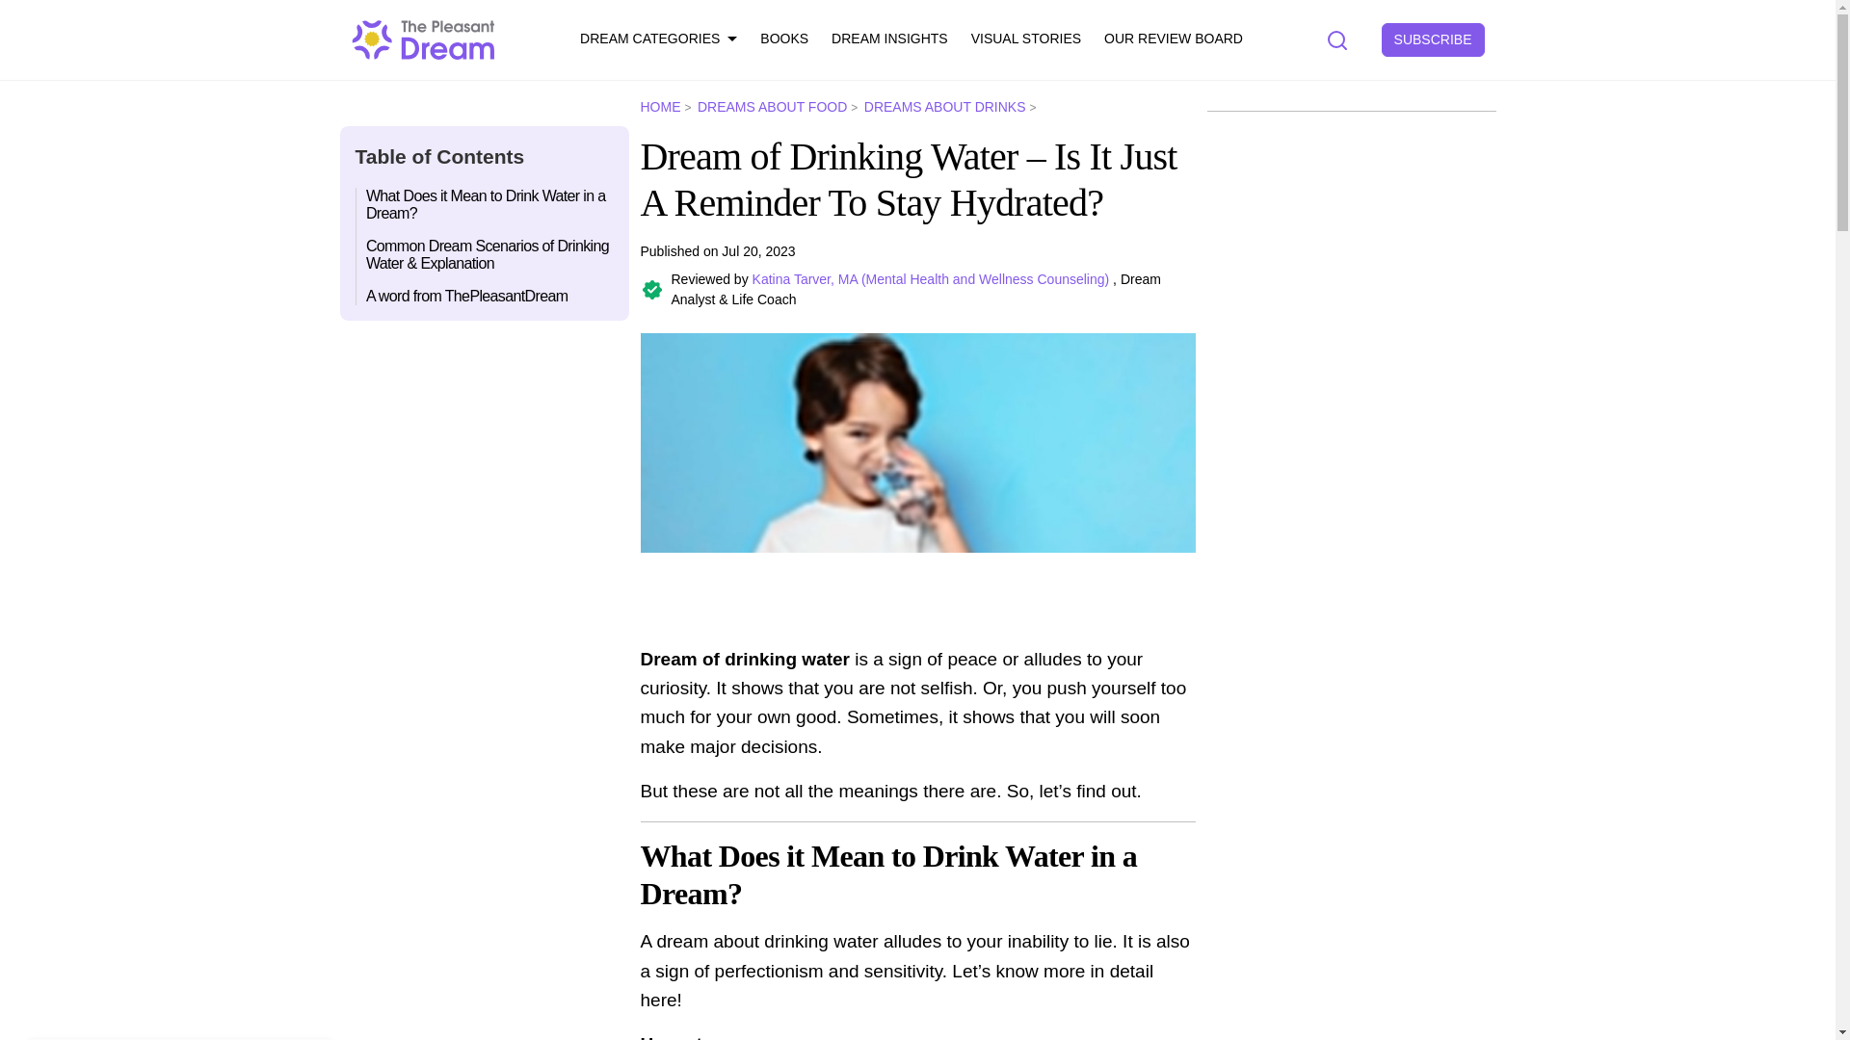  I want to click on DREAMS ABOUT FOOD, so click(779, 106).